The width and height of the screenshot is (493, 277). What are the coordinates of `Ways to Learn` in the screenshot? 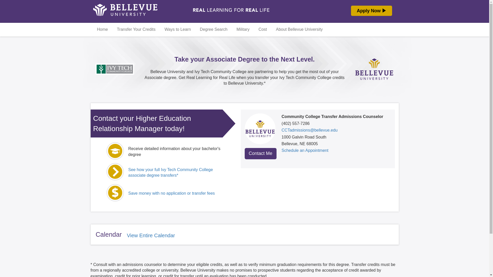 It's located at (176, 29).